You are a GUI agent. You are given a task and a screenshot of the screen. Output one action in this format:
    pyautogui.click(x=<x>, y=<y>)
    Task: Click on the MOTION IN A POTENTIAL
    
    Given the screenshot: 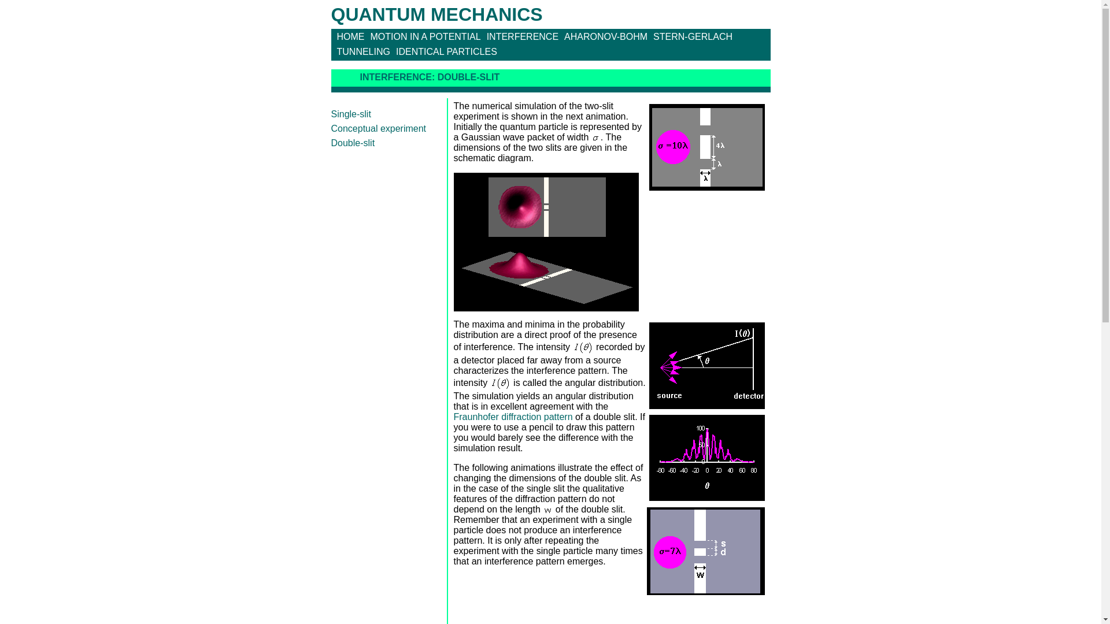 What is the action you would take?
    pyautogui.click(x=422, y=37)
    